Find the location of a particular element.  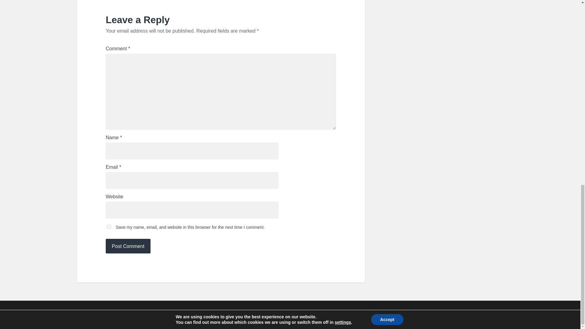

yes is located at coordinates (109, 227).